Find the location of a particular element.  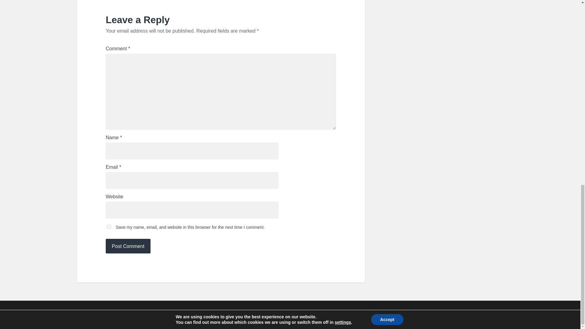

yes is located at coordinates (109, 227).